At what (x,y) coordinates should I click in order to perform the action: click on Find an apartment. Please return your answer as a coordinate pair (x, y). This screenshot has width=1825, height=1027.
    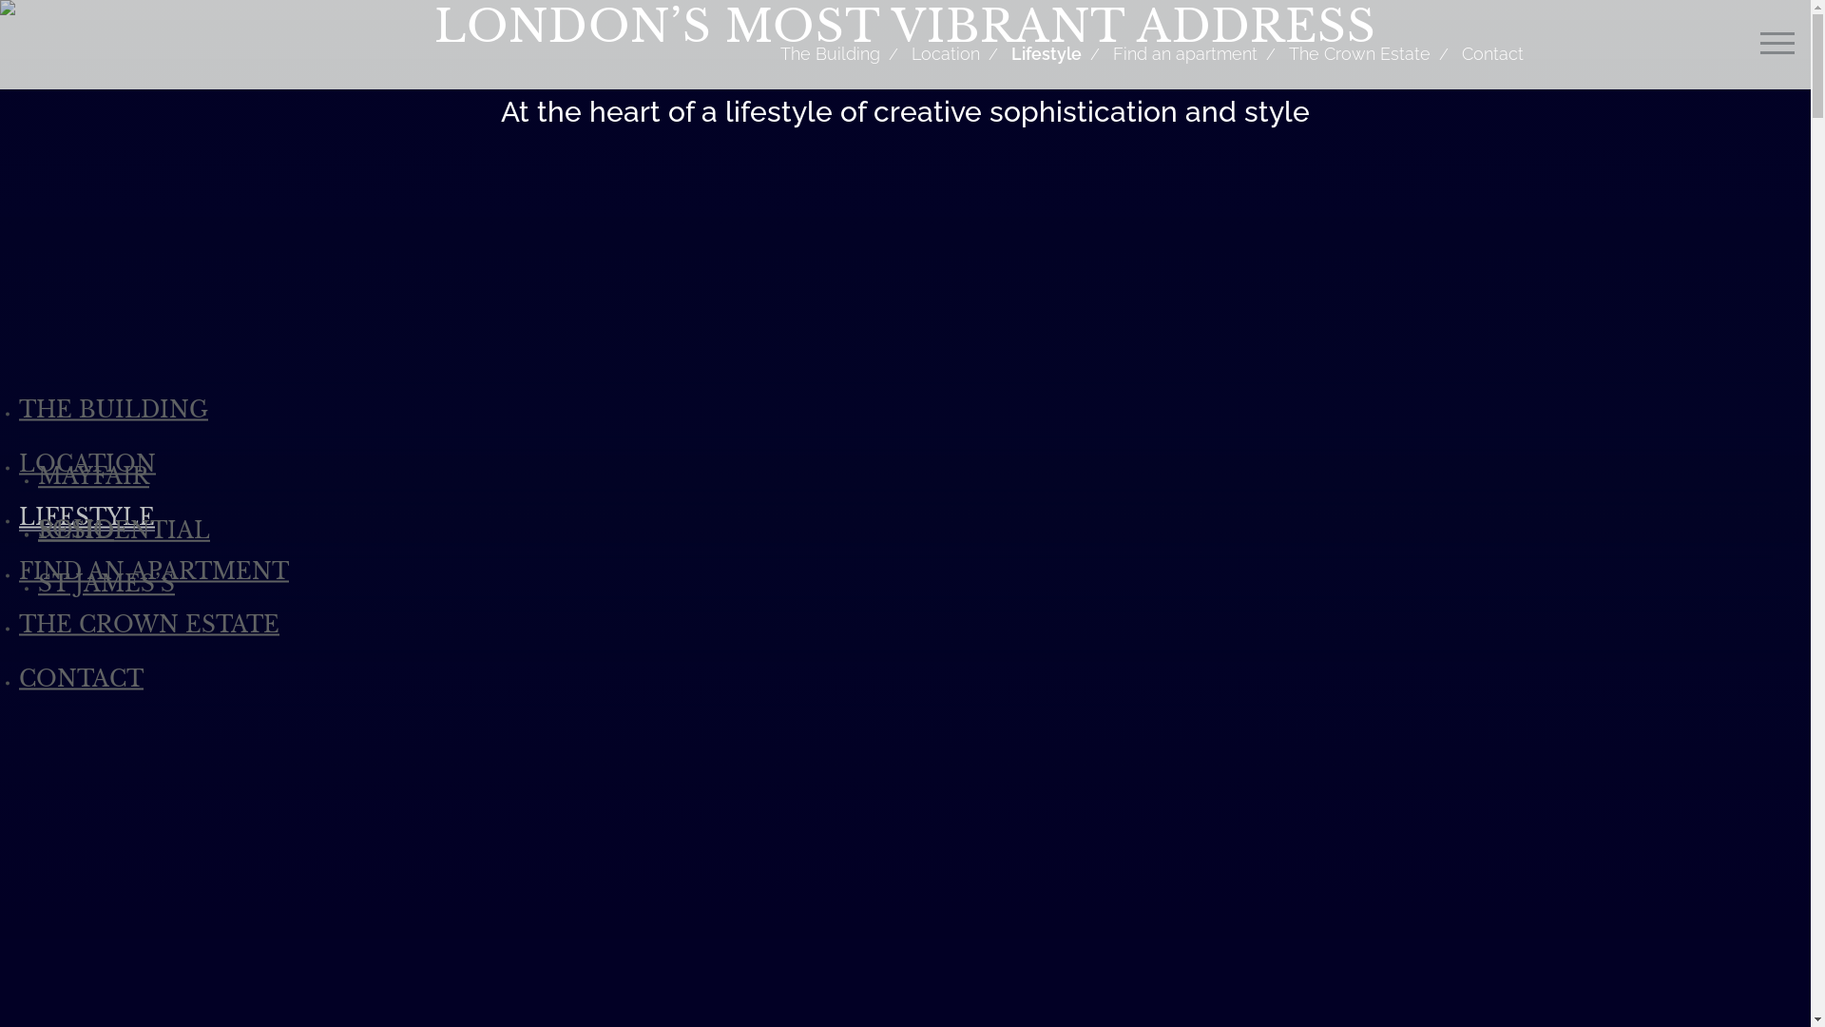
    Looking at the image, I should click on (1185, 53).